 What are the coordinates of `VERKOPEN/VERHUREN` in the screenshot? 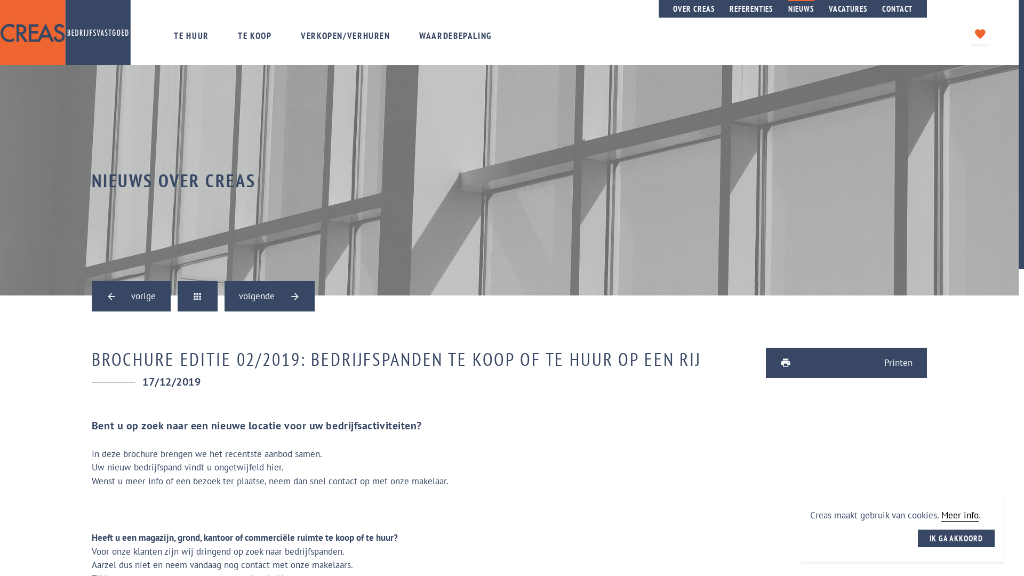 It's located at (346, 36).